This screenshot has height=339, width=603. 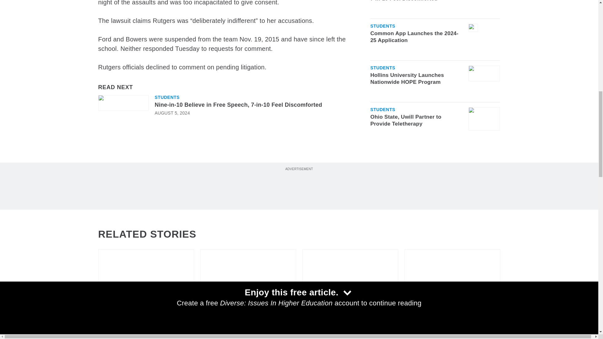 I want to click on Students, so click(x=383, y=108).